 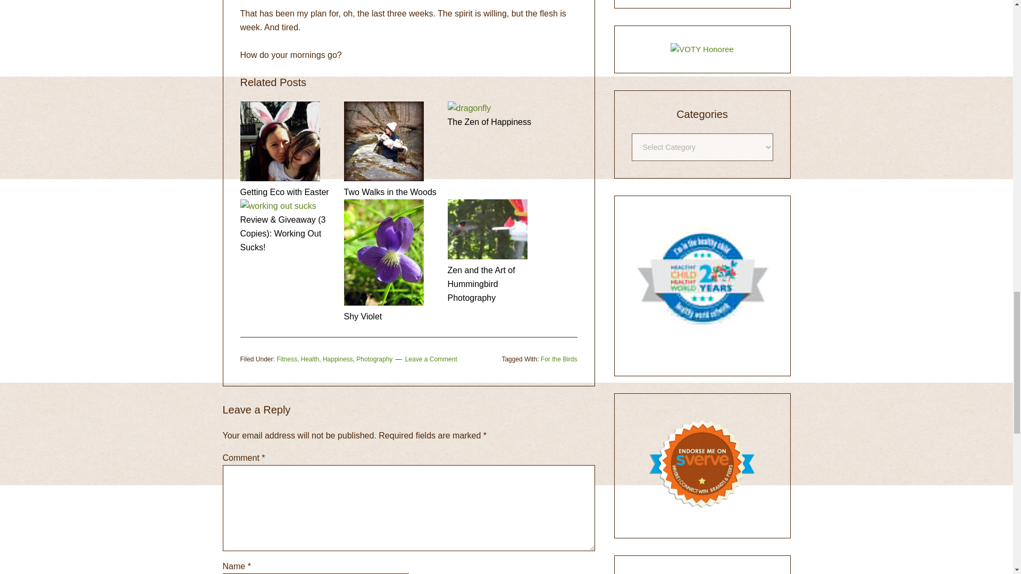 I want to click on Getting Eco with Easter, so click(x=288, y=192).